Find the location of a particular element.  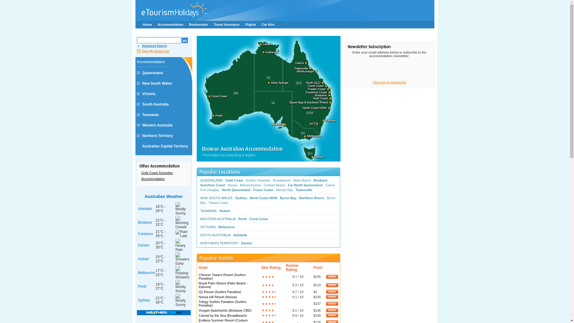

Sydney is located at coordinates (242, 198).